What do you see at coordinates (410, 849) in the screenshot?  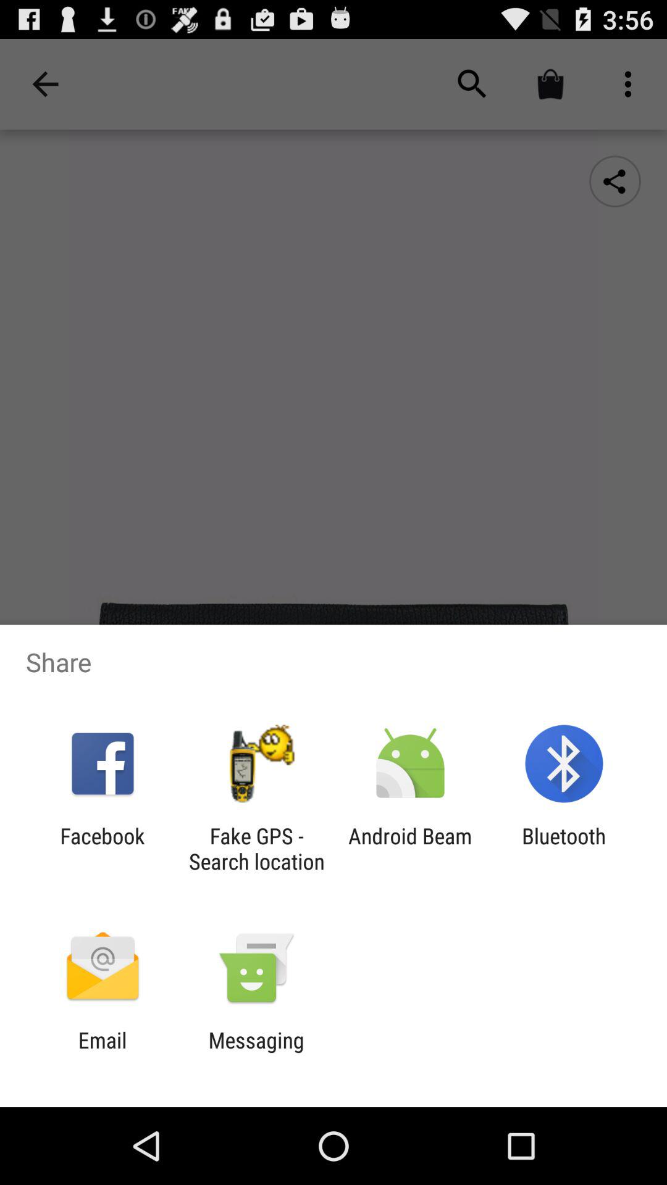 I see `launch the item next to the fake gps search app` at bounding box center [410, 849].